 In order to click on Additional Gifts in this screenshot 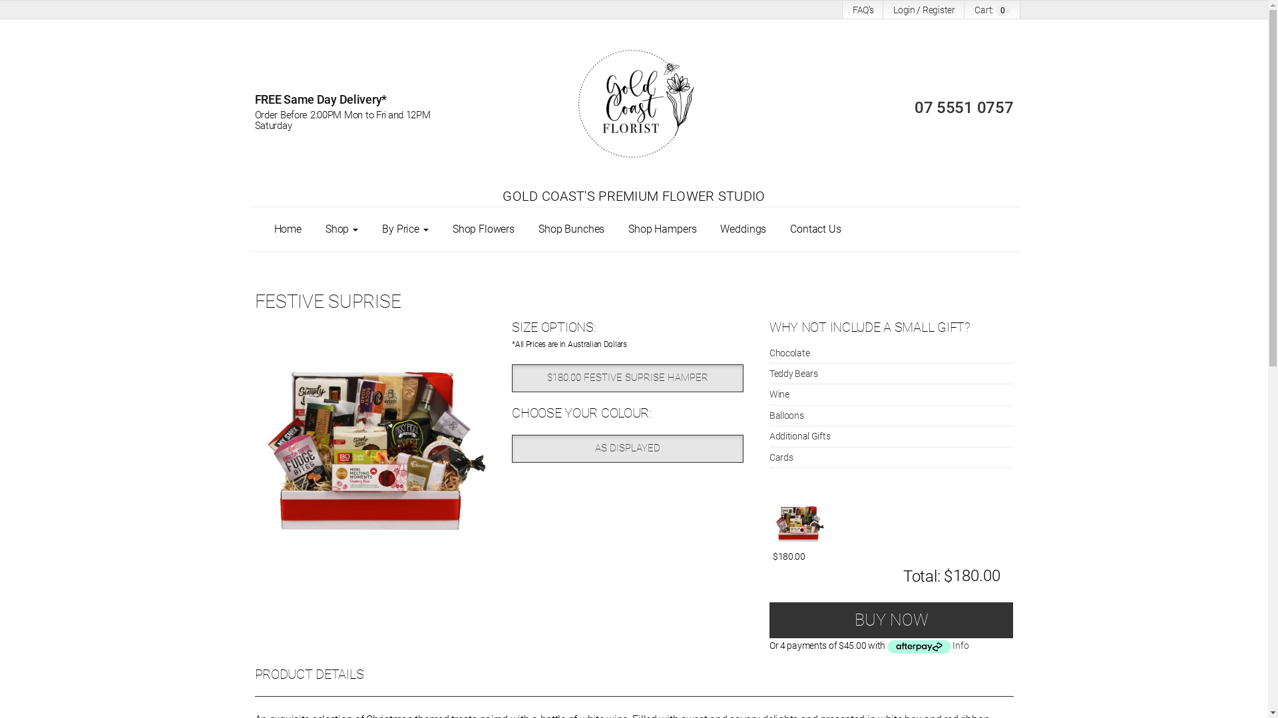, I will do `click(892, 436)`.